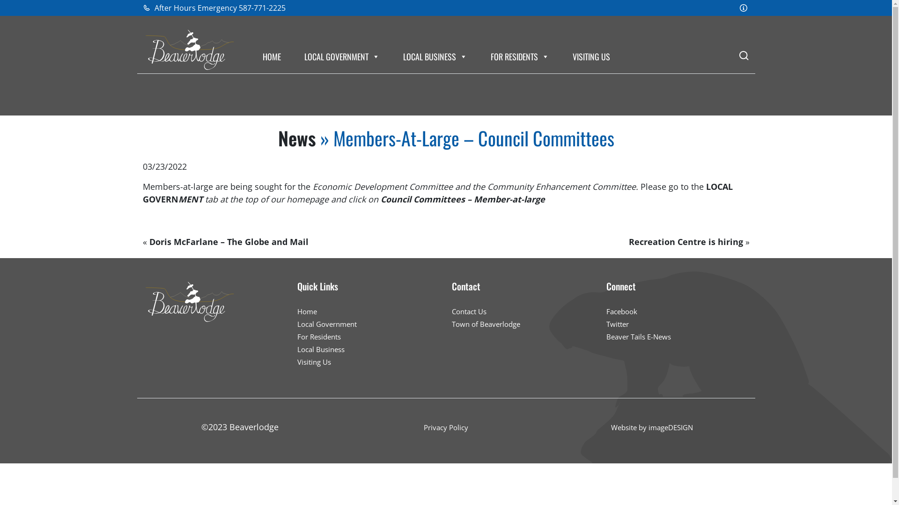 Image resolution: width=899 pixels, height=505 pixels. What do you see at coordinates (327, 324) in the screenshot?
I see `Local Government` at bounding box center [327, 324].